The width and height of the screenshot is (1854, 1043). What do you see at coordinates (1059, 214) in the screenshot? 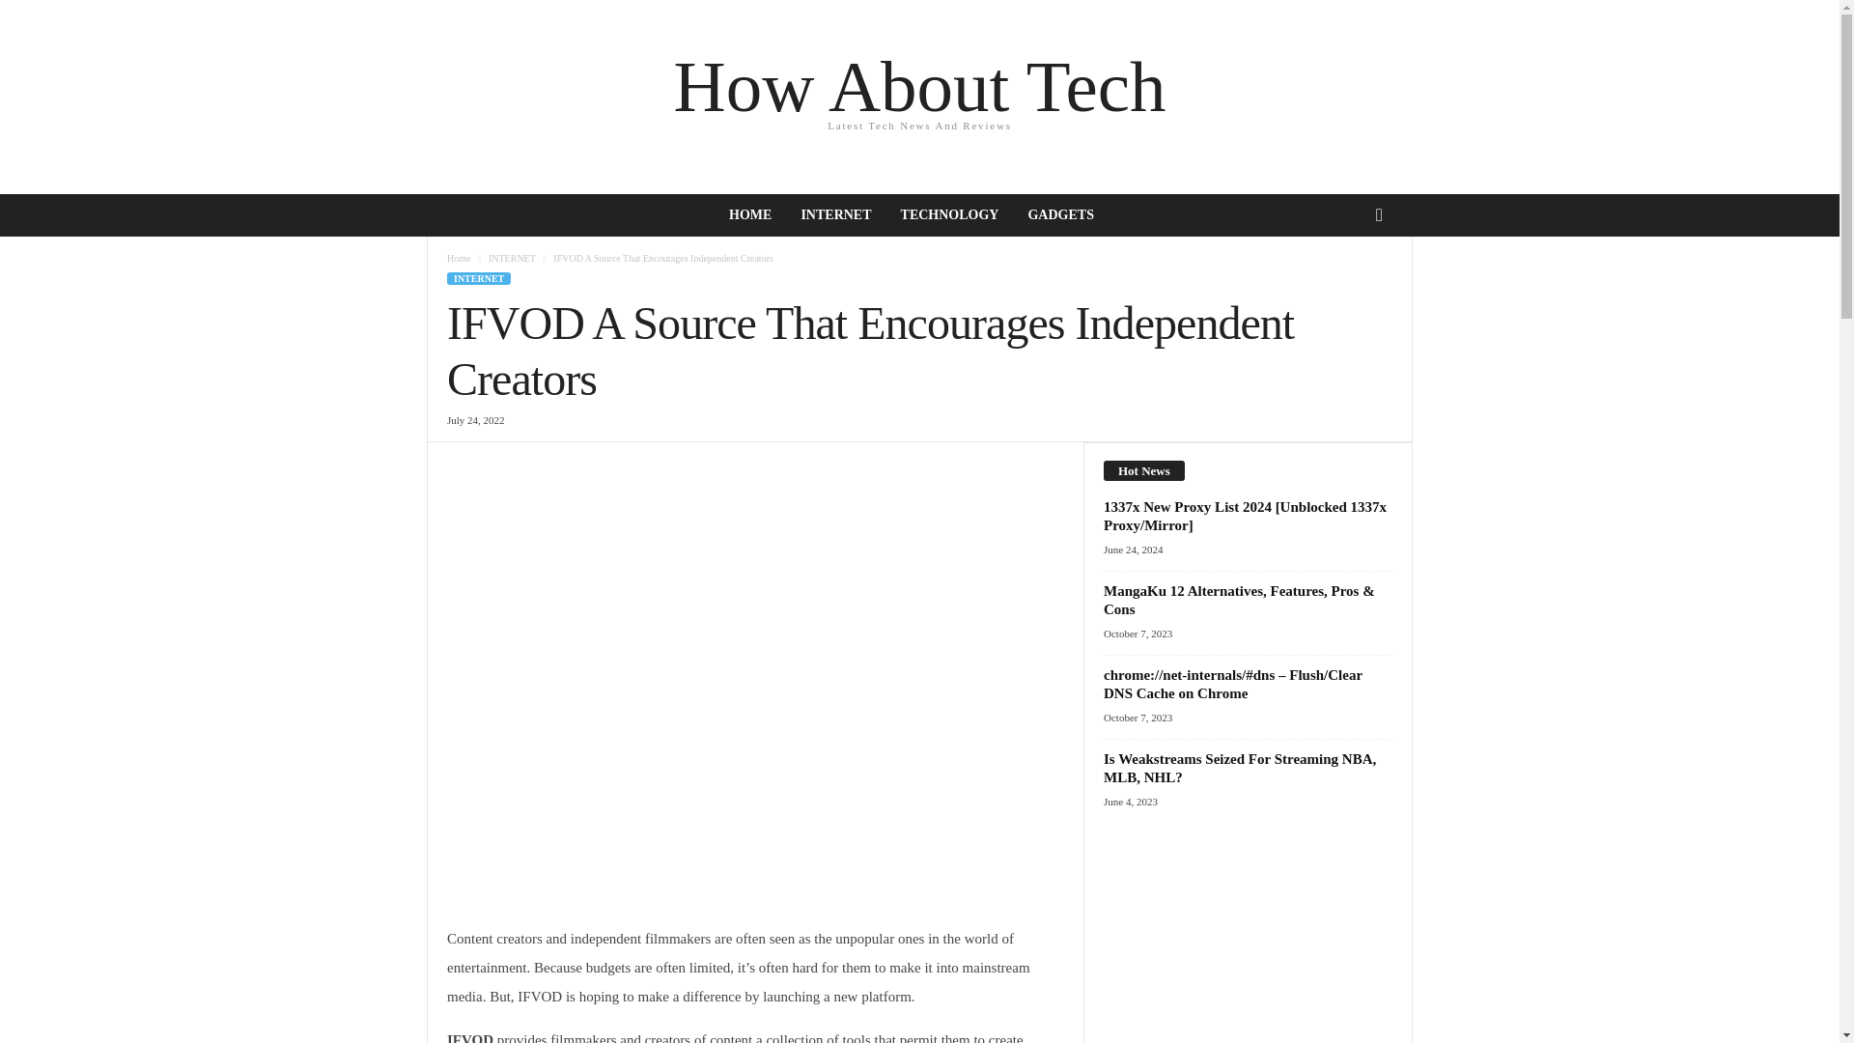
I see `GADGETS` at bounding box center [1059, 214].